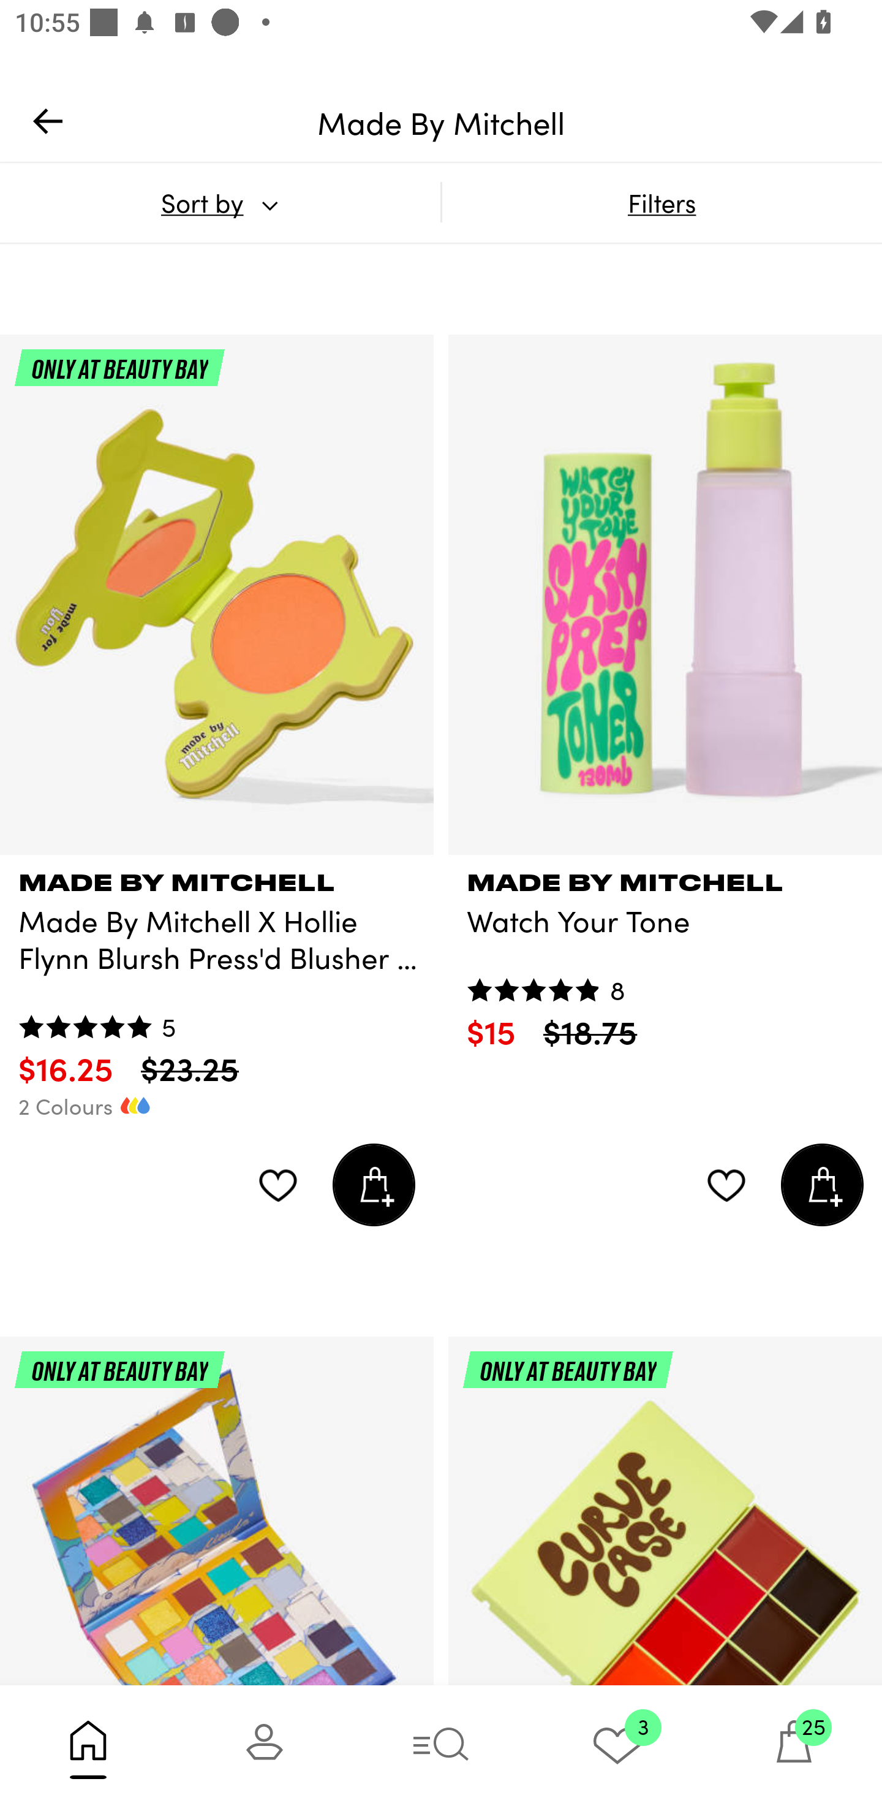 The width and height of the screenshot is (882, 1814). I want to click on MADE BY MITCHELL Watch Your Tone 8 $15 $18.75, so click(665, 954).